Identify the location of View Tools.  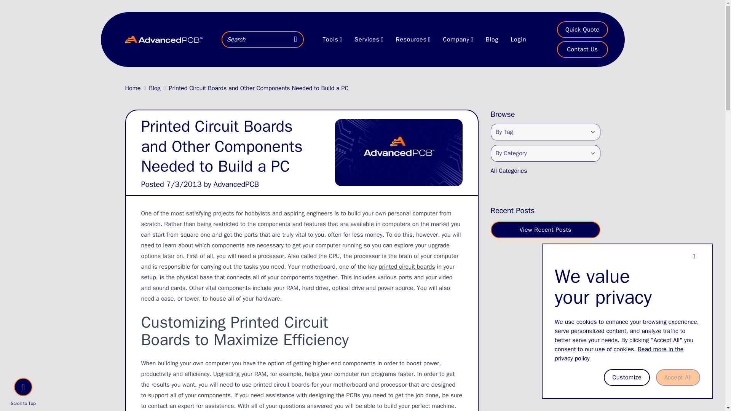
(330, 39).